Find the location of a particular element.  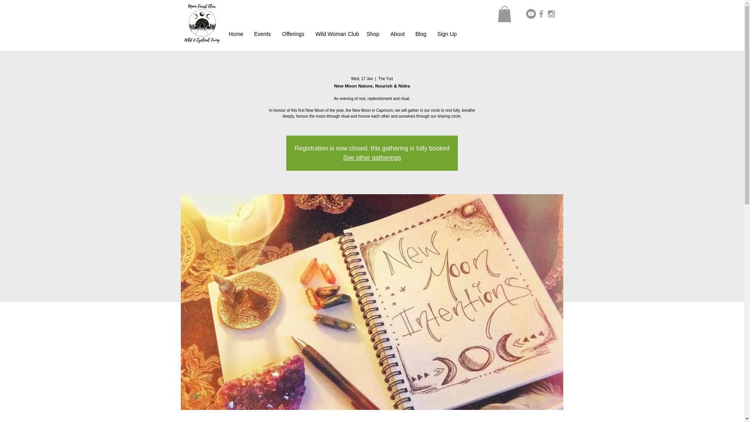

Wild Woman Club is located at coordinates (335, 34).